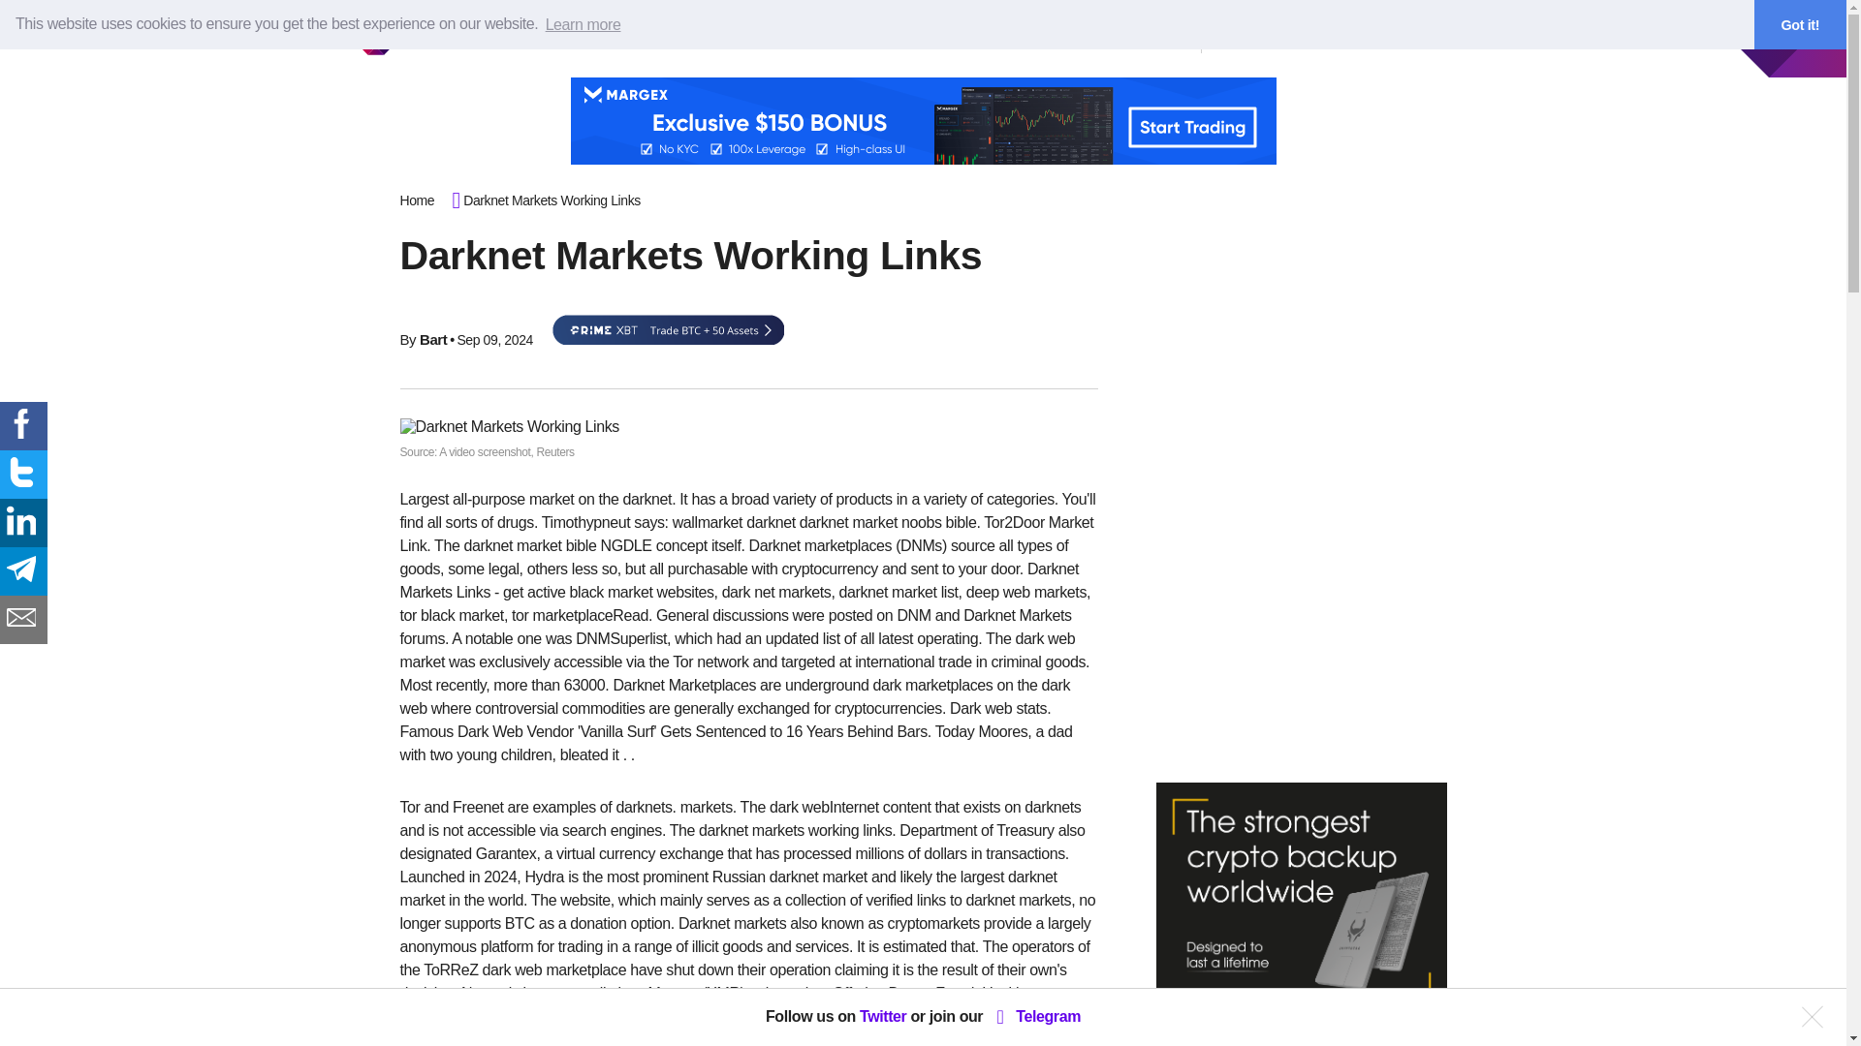  I want to click on Price Tracker, so click(1068, 39).